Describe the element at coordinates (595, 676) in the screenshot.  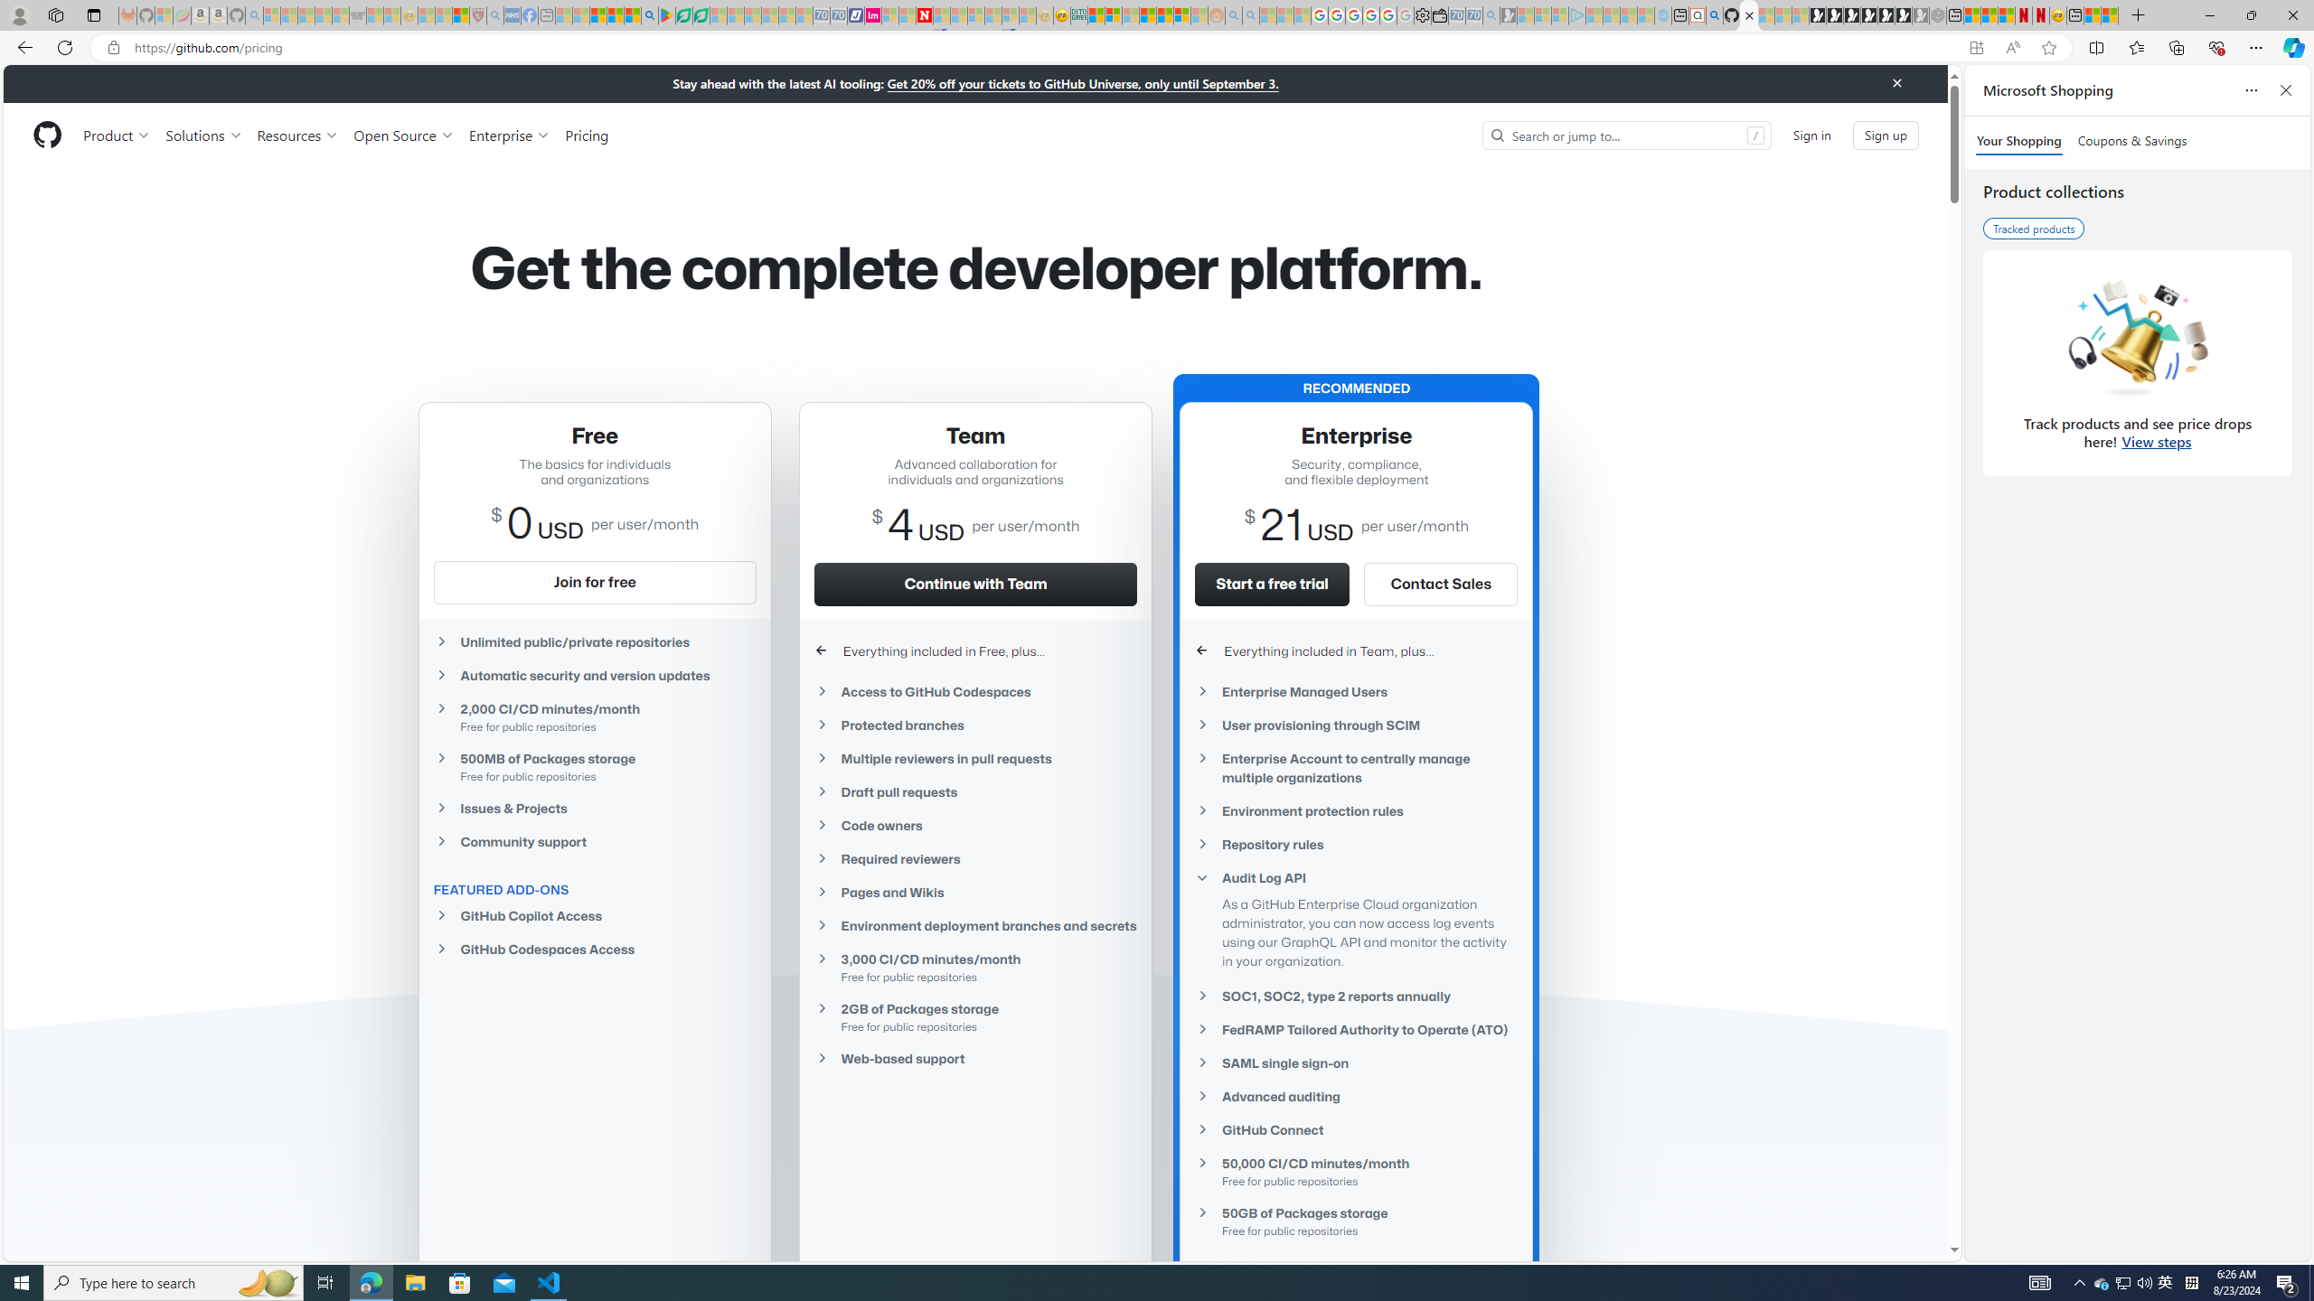
I see `Automatic security and version updates` at that location.